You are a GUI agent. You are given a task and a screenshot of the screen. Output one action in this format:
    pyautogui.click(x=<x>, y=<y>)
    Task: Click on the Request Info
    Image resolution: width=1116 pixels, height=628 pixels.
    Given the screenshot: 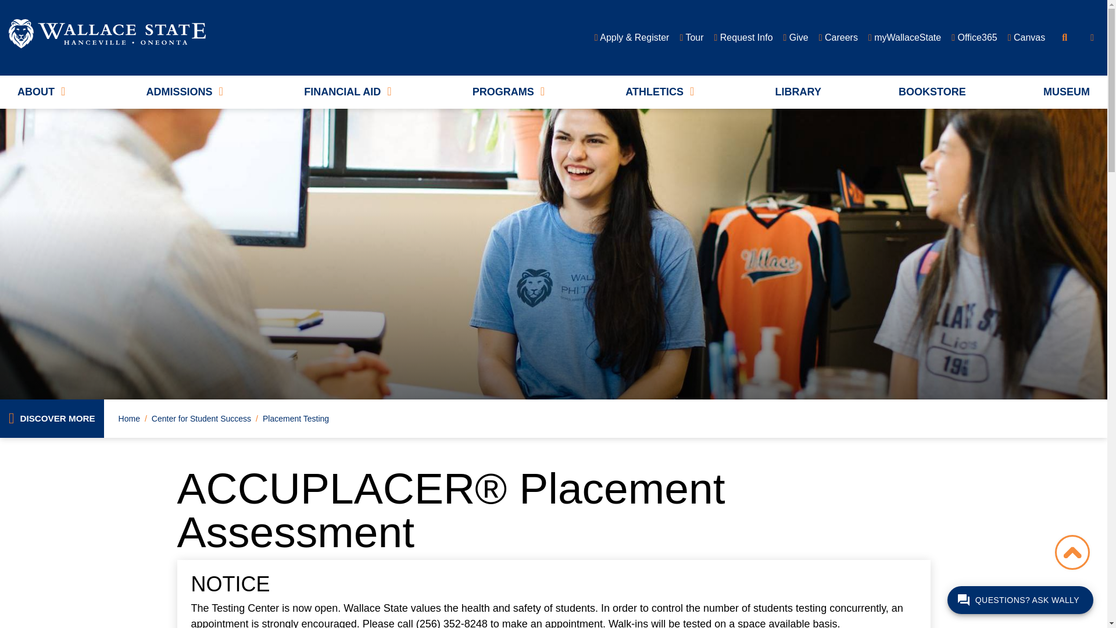 What is the action you would take?
    pyautogui.click(x=743, y=38)
    